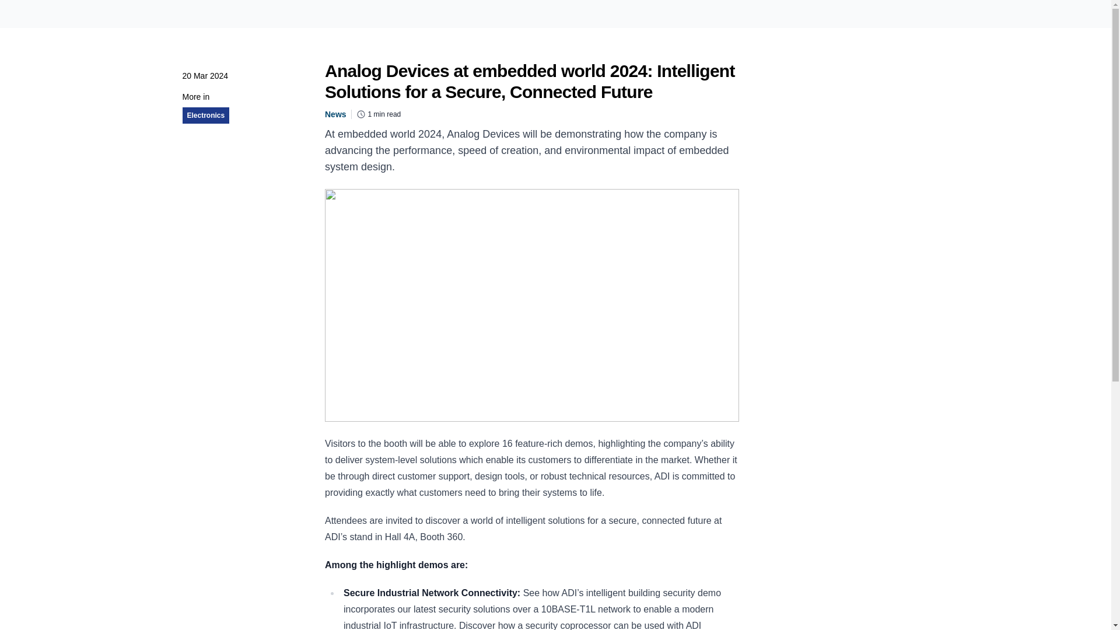  Describe the element at coordinates (205, 116) in the screenshot. I see `Electronics` at that location.